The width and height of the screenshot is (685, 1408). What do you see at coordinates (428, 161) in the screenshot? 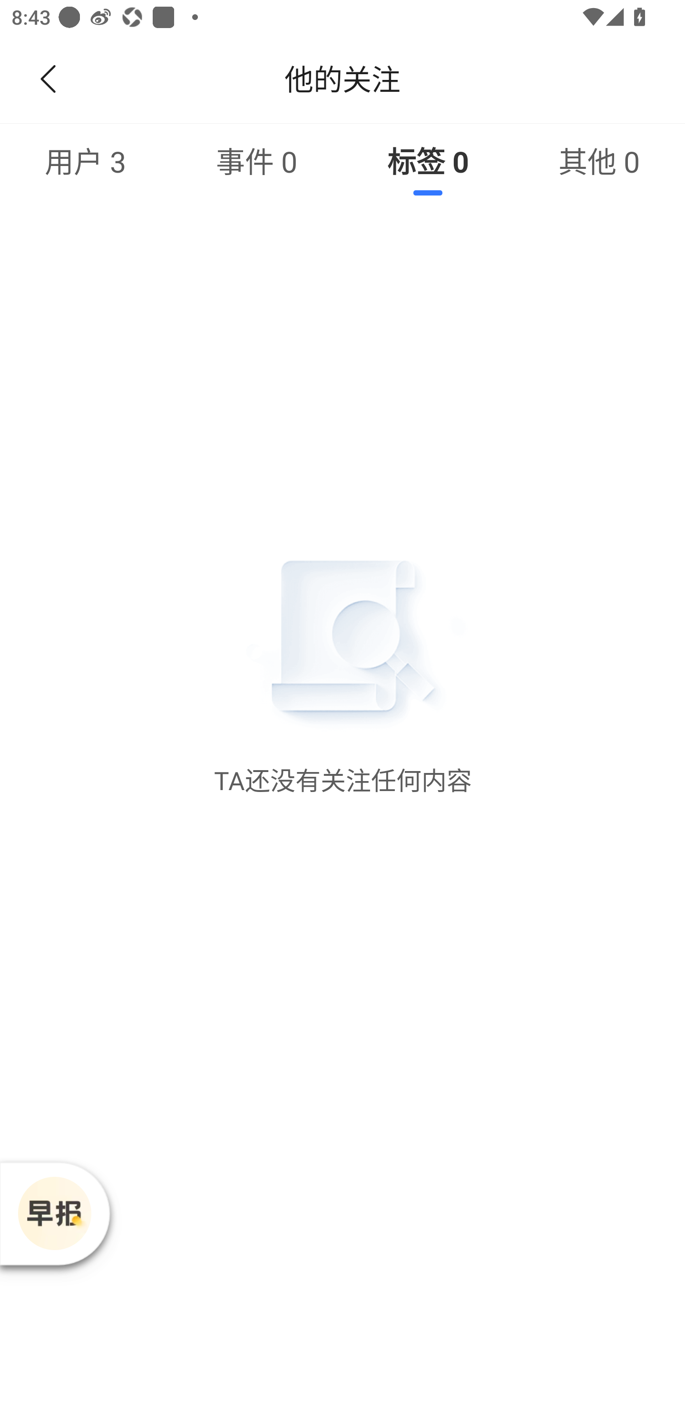
I see `已选中标签&nbsp;0` at bounding box center [428, 161].